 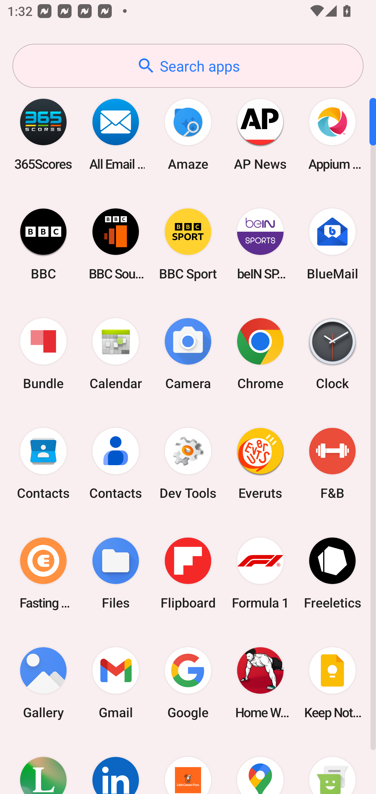 I want to click on All Email Connect, so click(x=116, y=134).